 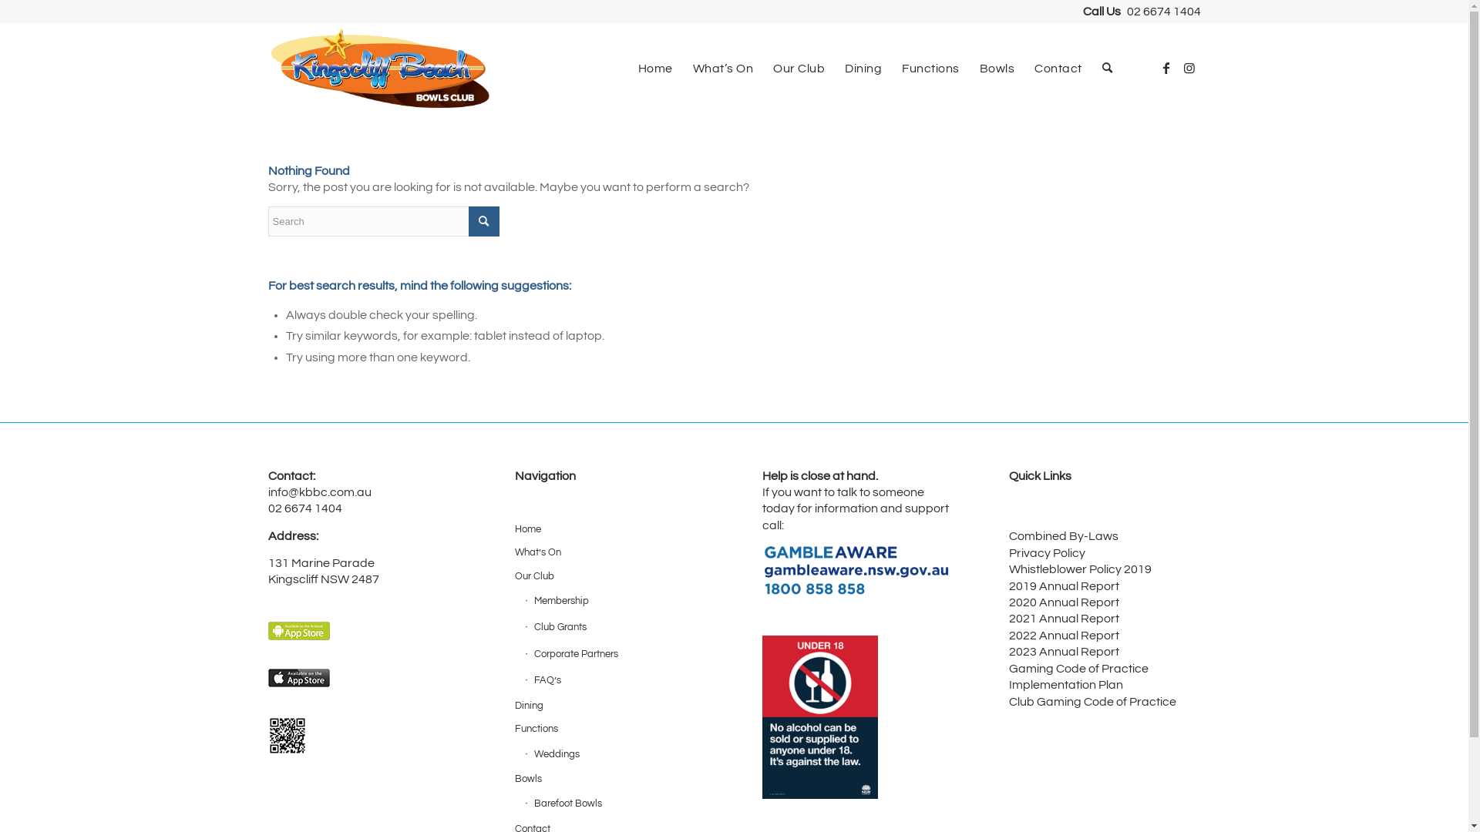 I want to click on Dining, so click(x=863, y=69).